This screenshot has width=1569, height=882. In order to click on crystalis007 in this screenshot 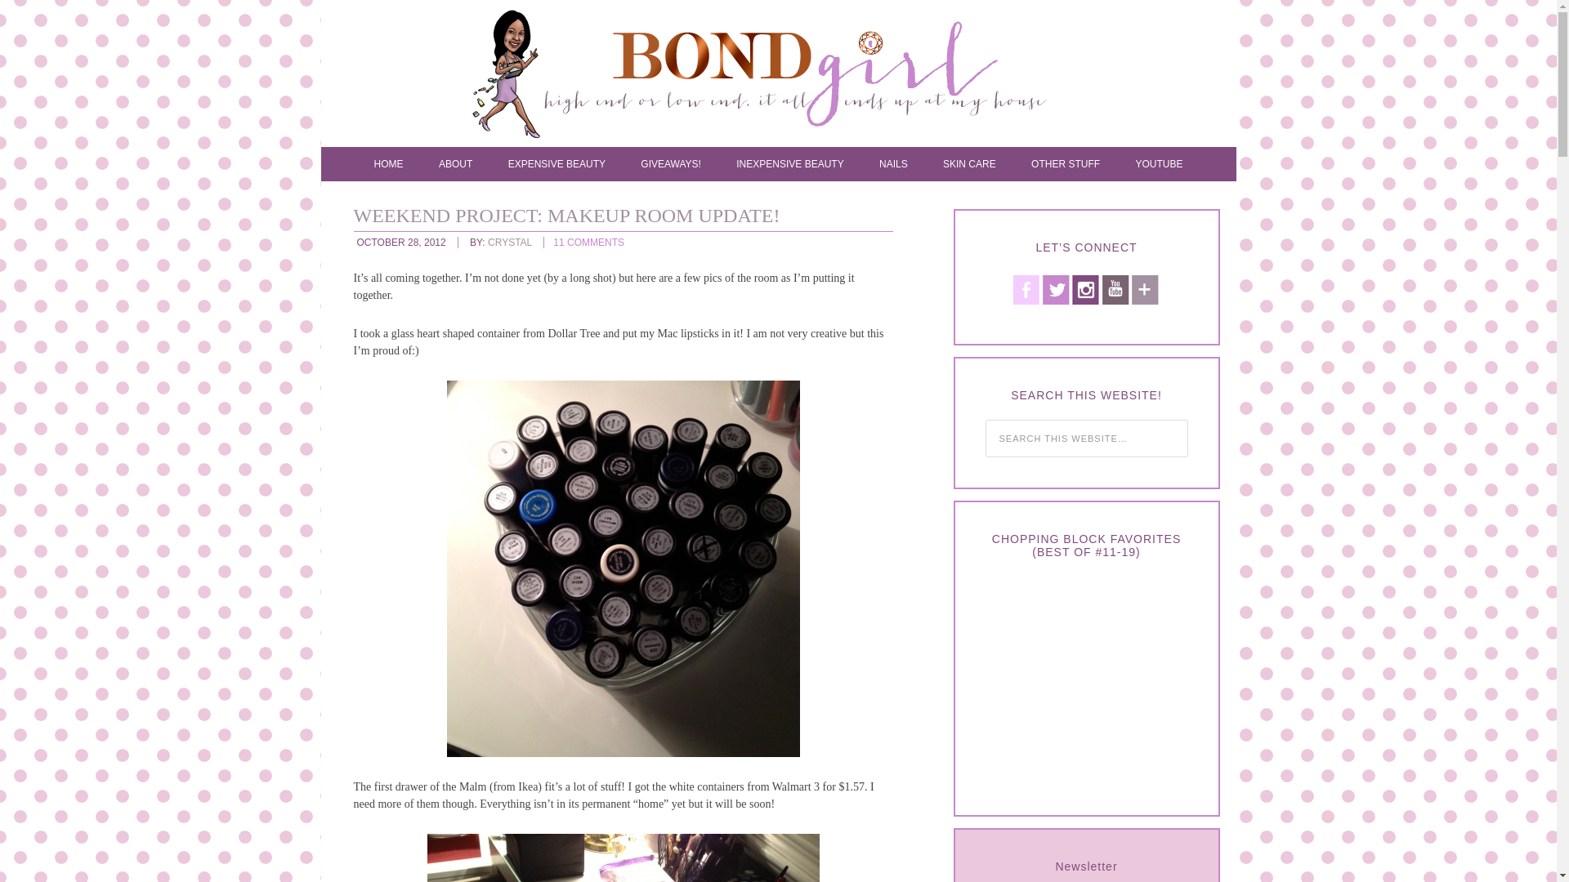, I will do `click(794, 77)`.